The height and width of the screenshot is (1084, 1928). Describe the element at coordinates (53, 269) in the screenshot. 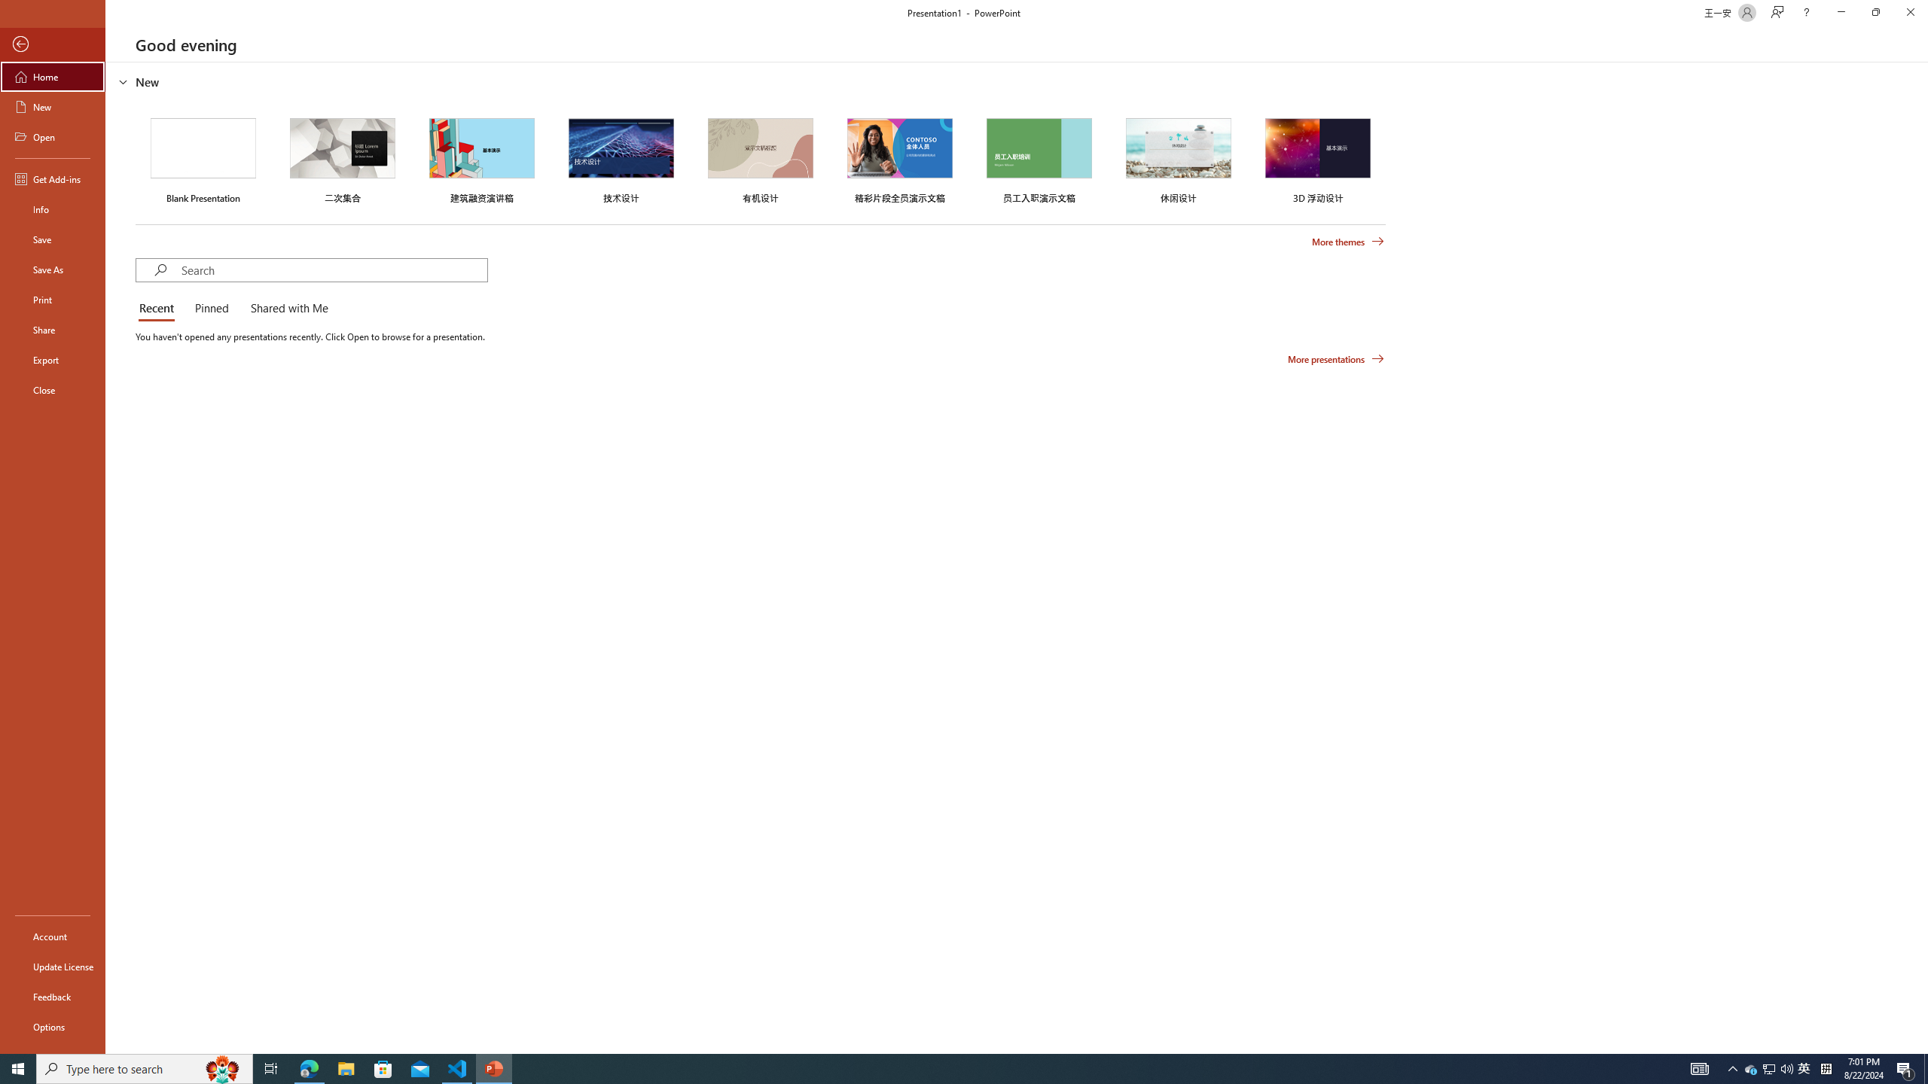

I see `Save As` at that location.